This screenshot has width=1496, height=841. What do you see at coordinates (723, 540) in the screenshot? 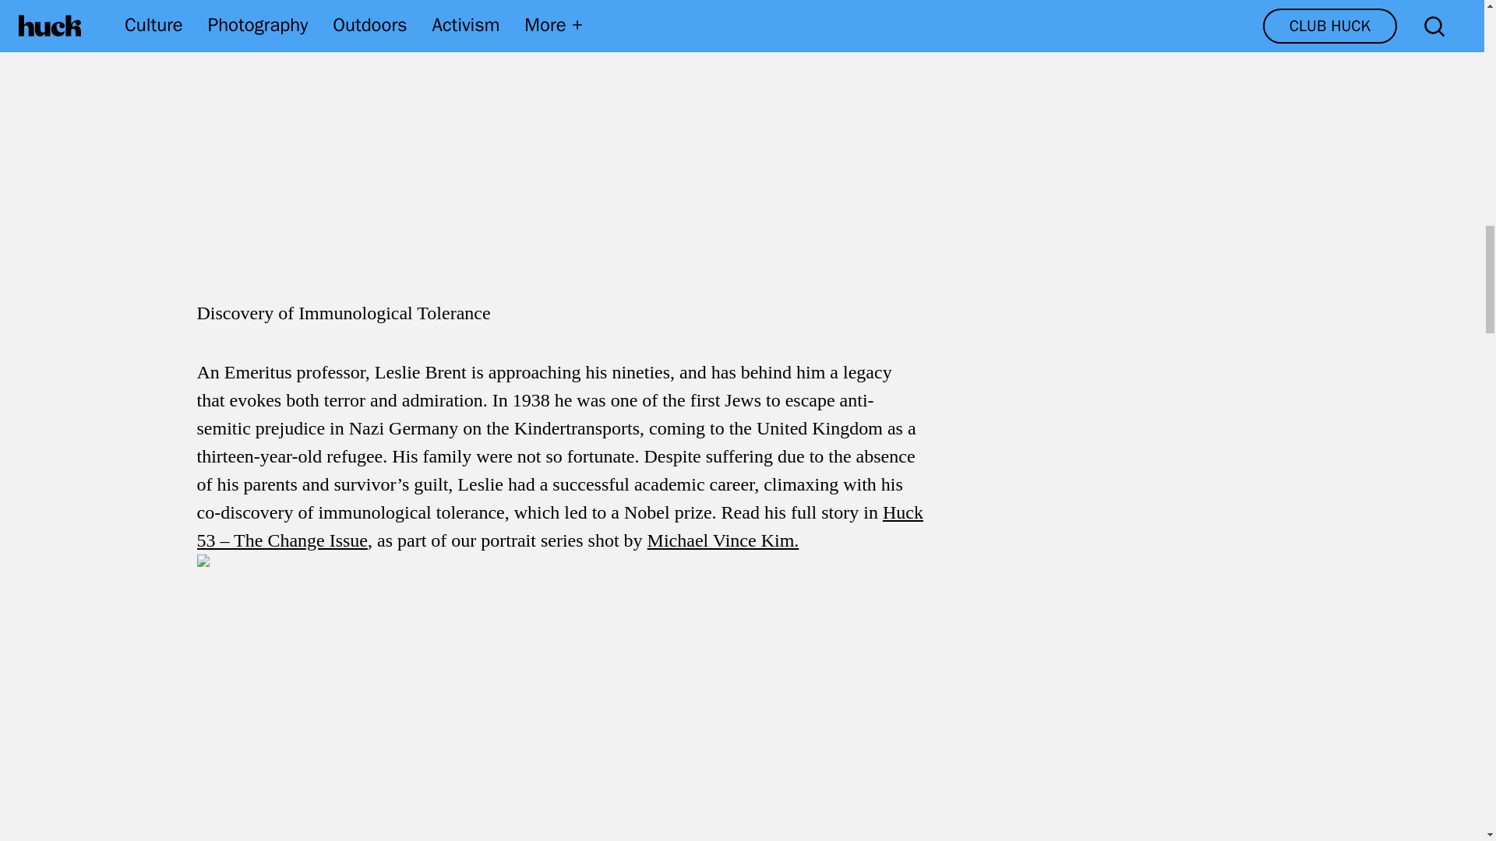
I see `Michael Vince Kim.` at bounding box center [723, 540].